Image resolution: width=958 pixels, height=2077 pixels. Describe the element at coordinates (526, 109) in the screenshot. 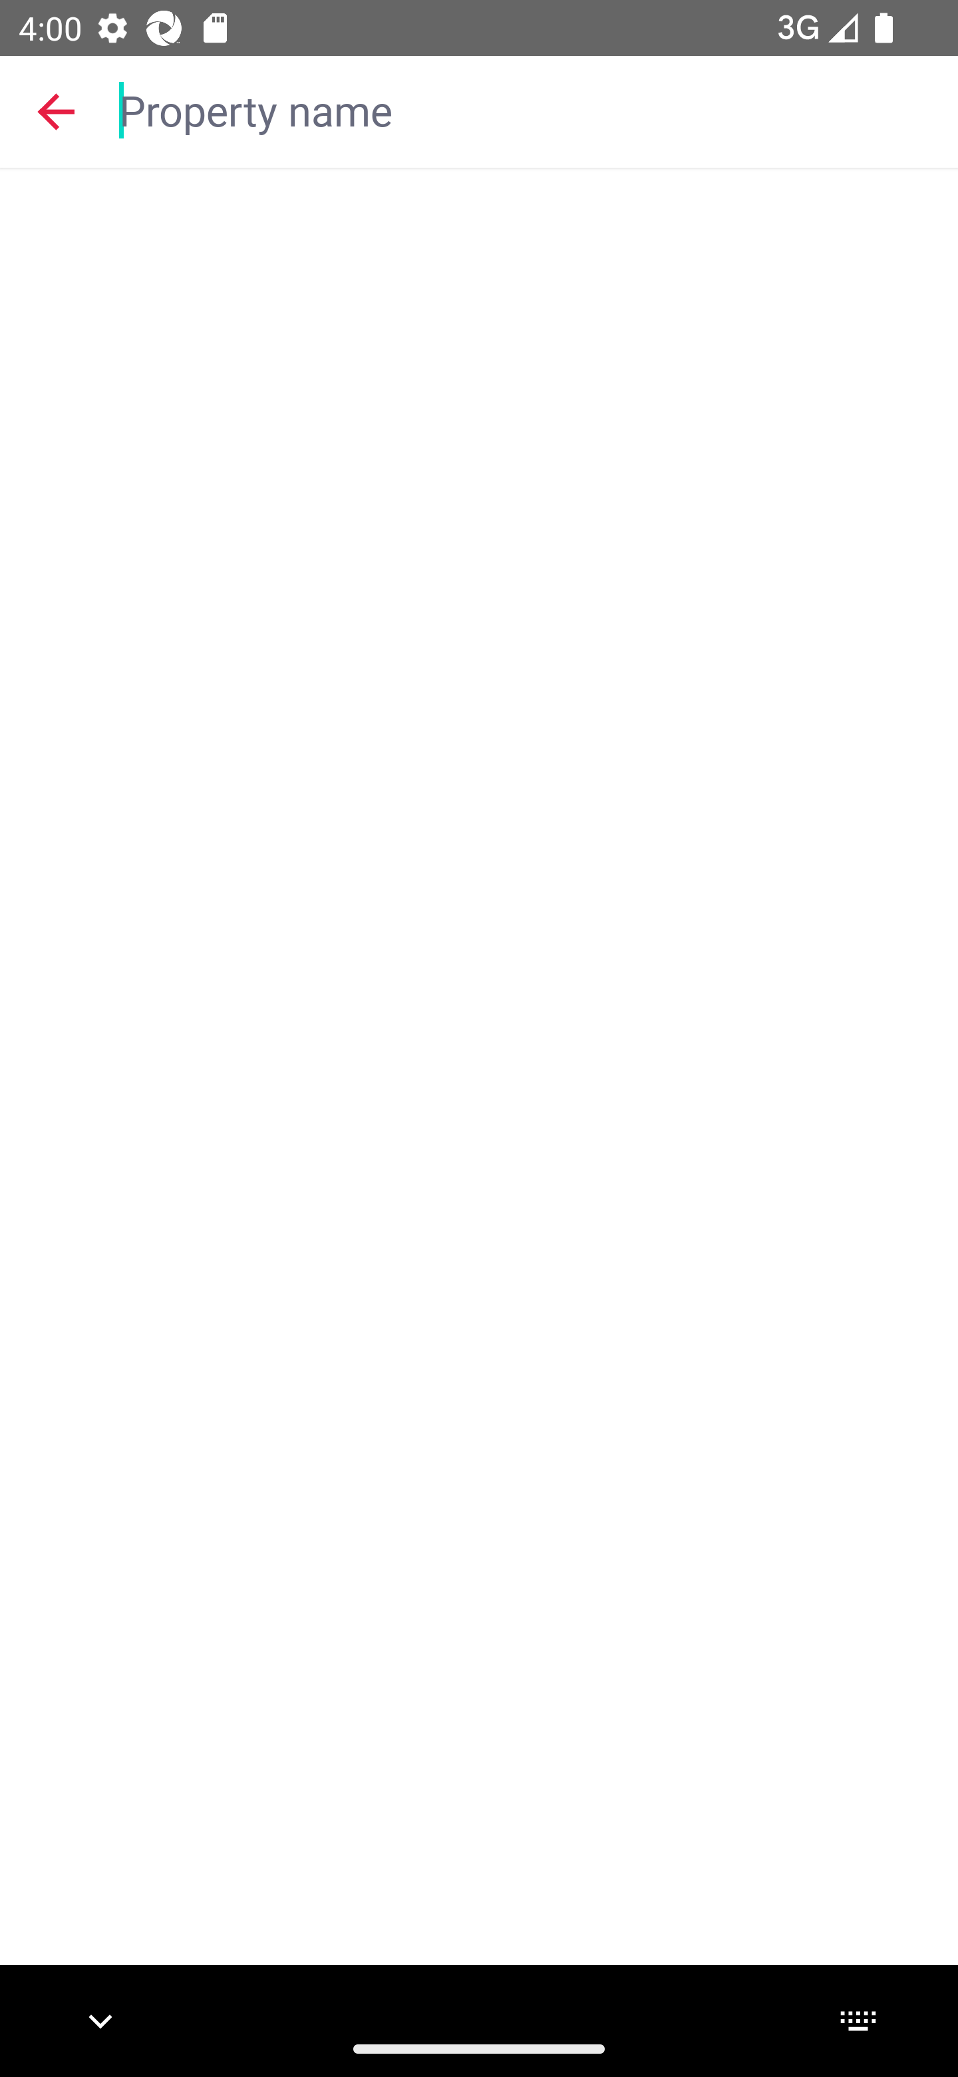

I see `Property name, ` at that location.